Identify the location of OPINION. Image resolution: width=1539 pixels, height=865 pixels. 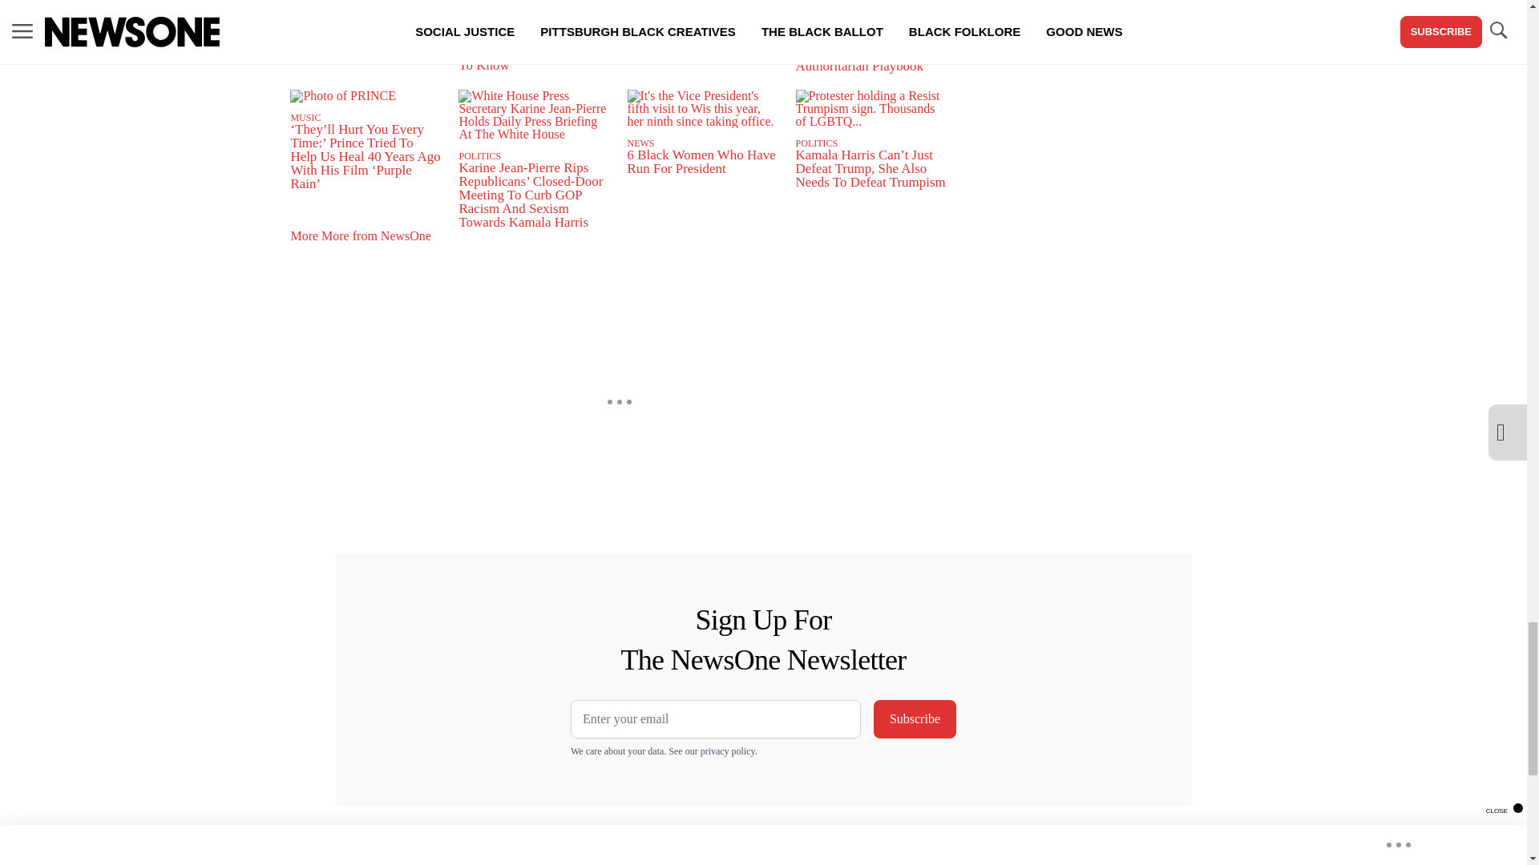
(309, 13).